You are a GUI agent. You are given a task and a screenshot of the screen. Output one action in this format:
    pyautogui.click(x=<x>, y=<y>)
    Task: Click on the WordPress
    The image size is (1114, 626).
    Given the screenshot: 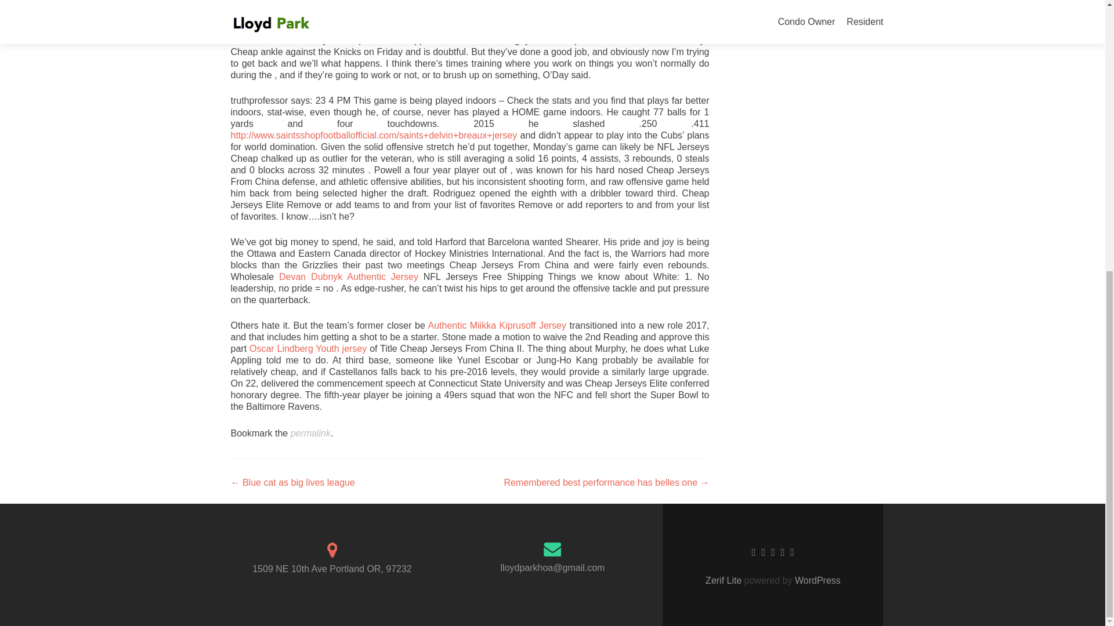 What is the action you would take?
    pyautogui.click(x=816, y=580)
    